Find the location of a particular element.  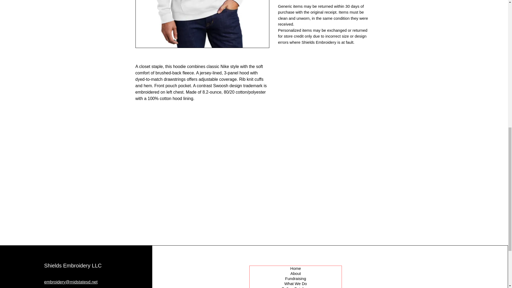

Online Catalogs is located at coordinates (295, 287).